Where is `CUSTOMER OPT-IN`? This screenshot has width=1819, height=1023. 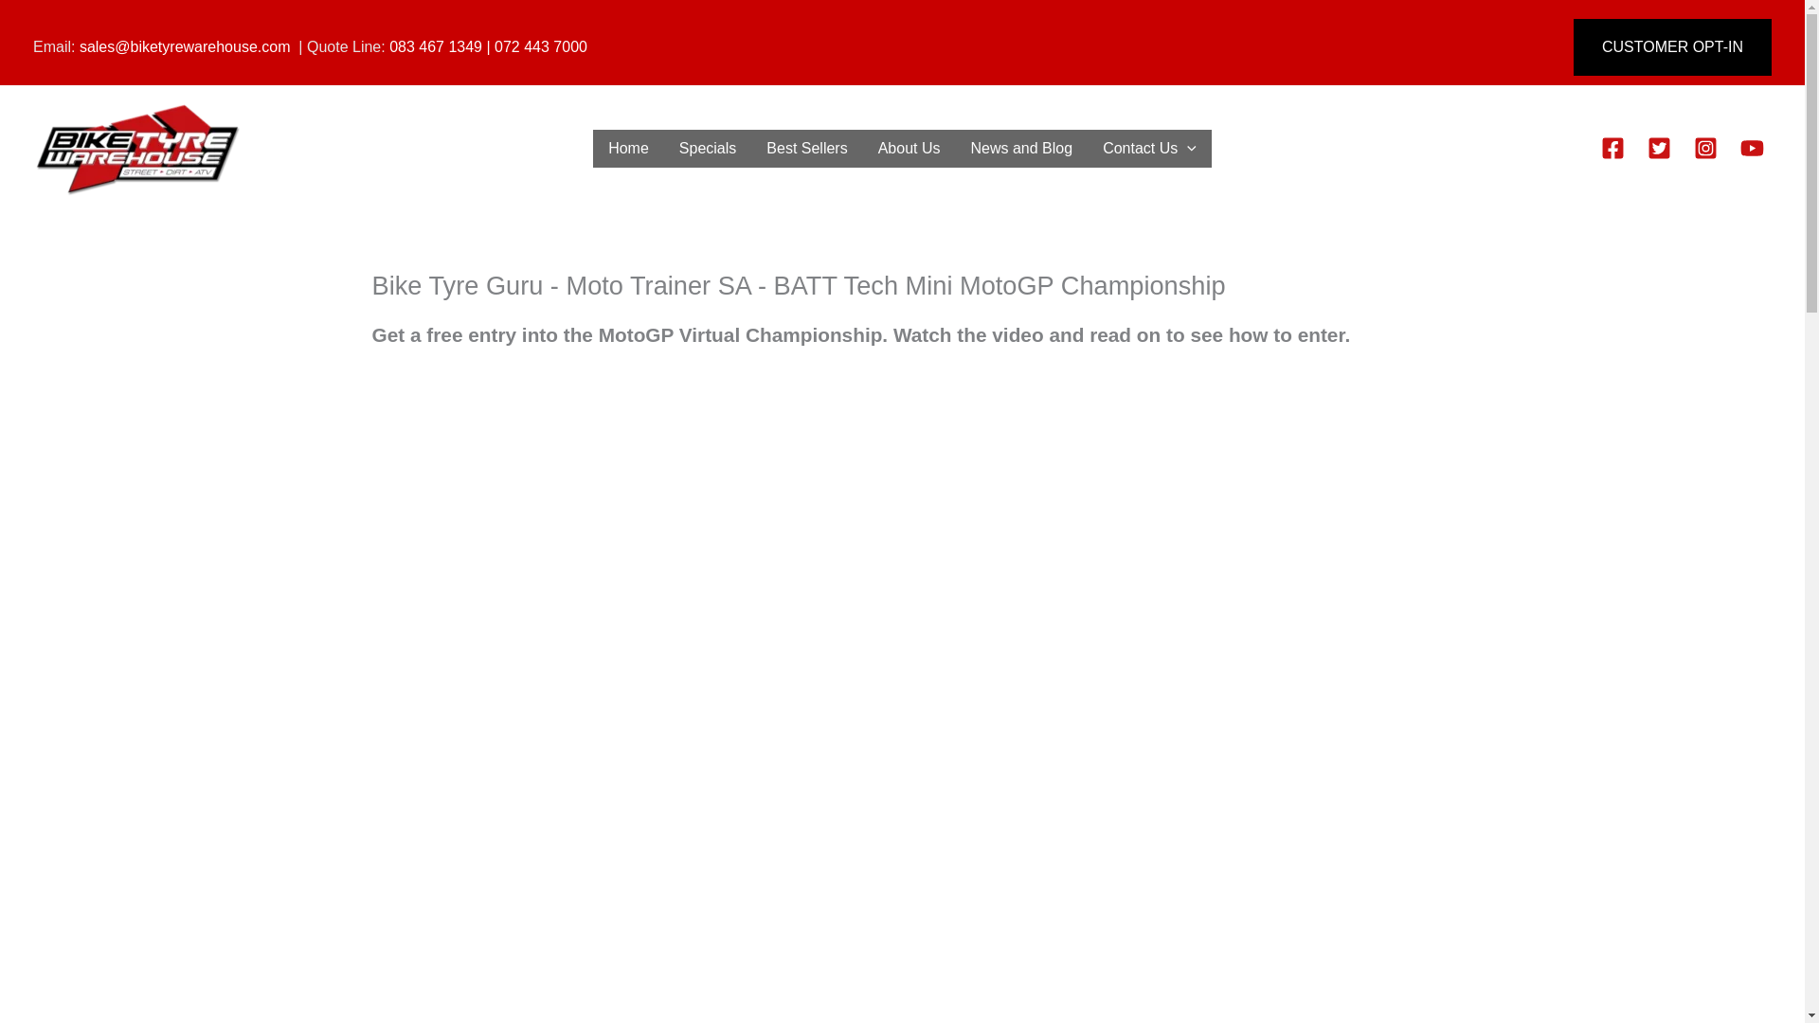
CUSTOMER OPT-IN is located at coordinates (1672, 47).